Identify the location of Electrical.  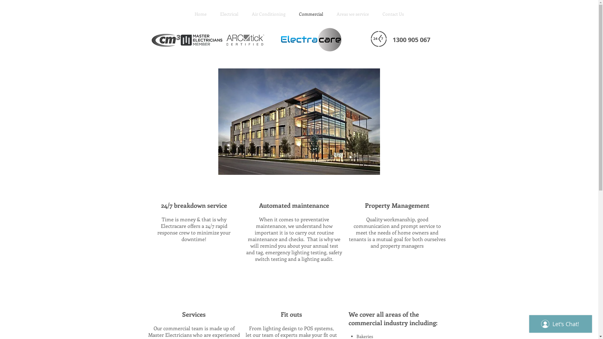
(229, 14).